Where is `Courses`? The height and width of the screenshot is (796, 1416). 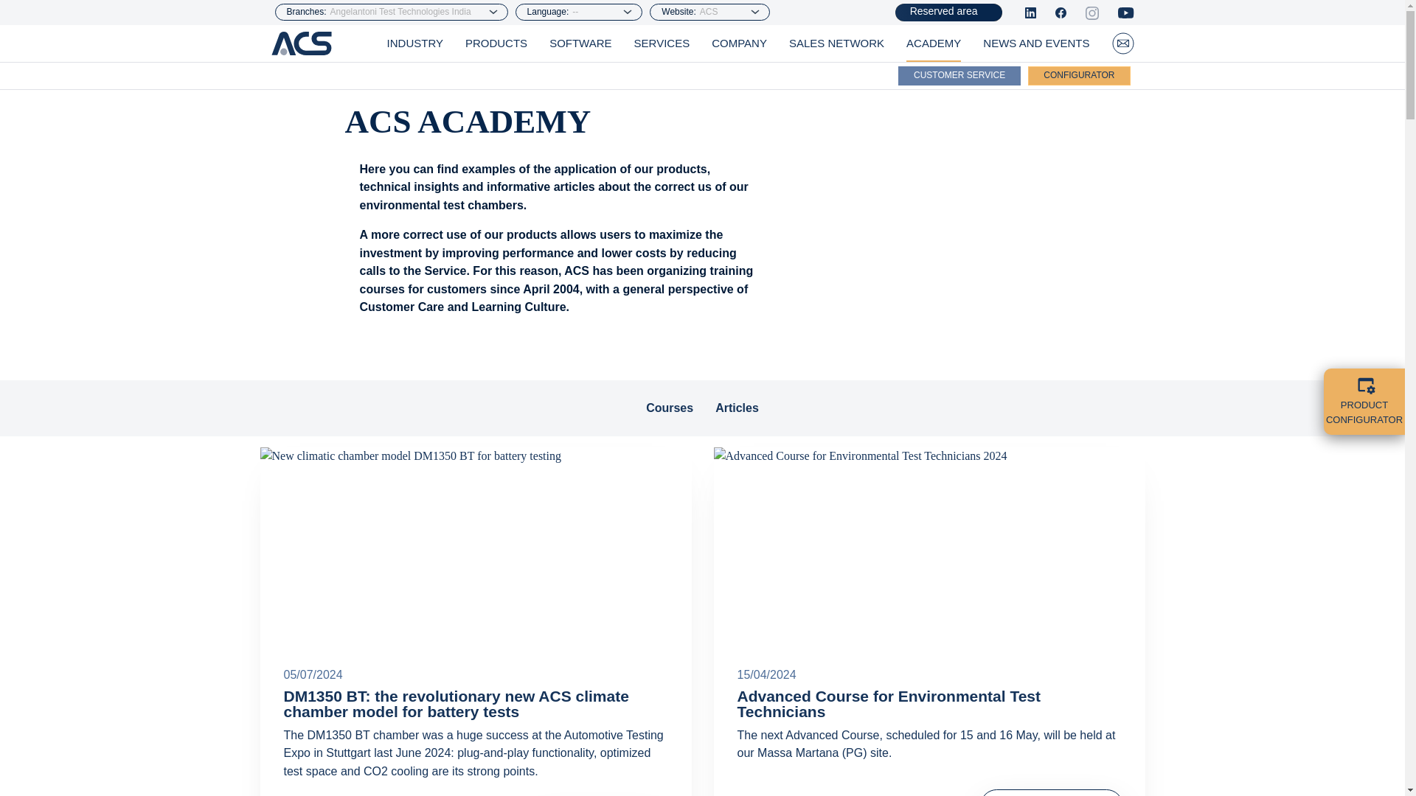 Courses is located at coordinates (670, 408).